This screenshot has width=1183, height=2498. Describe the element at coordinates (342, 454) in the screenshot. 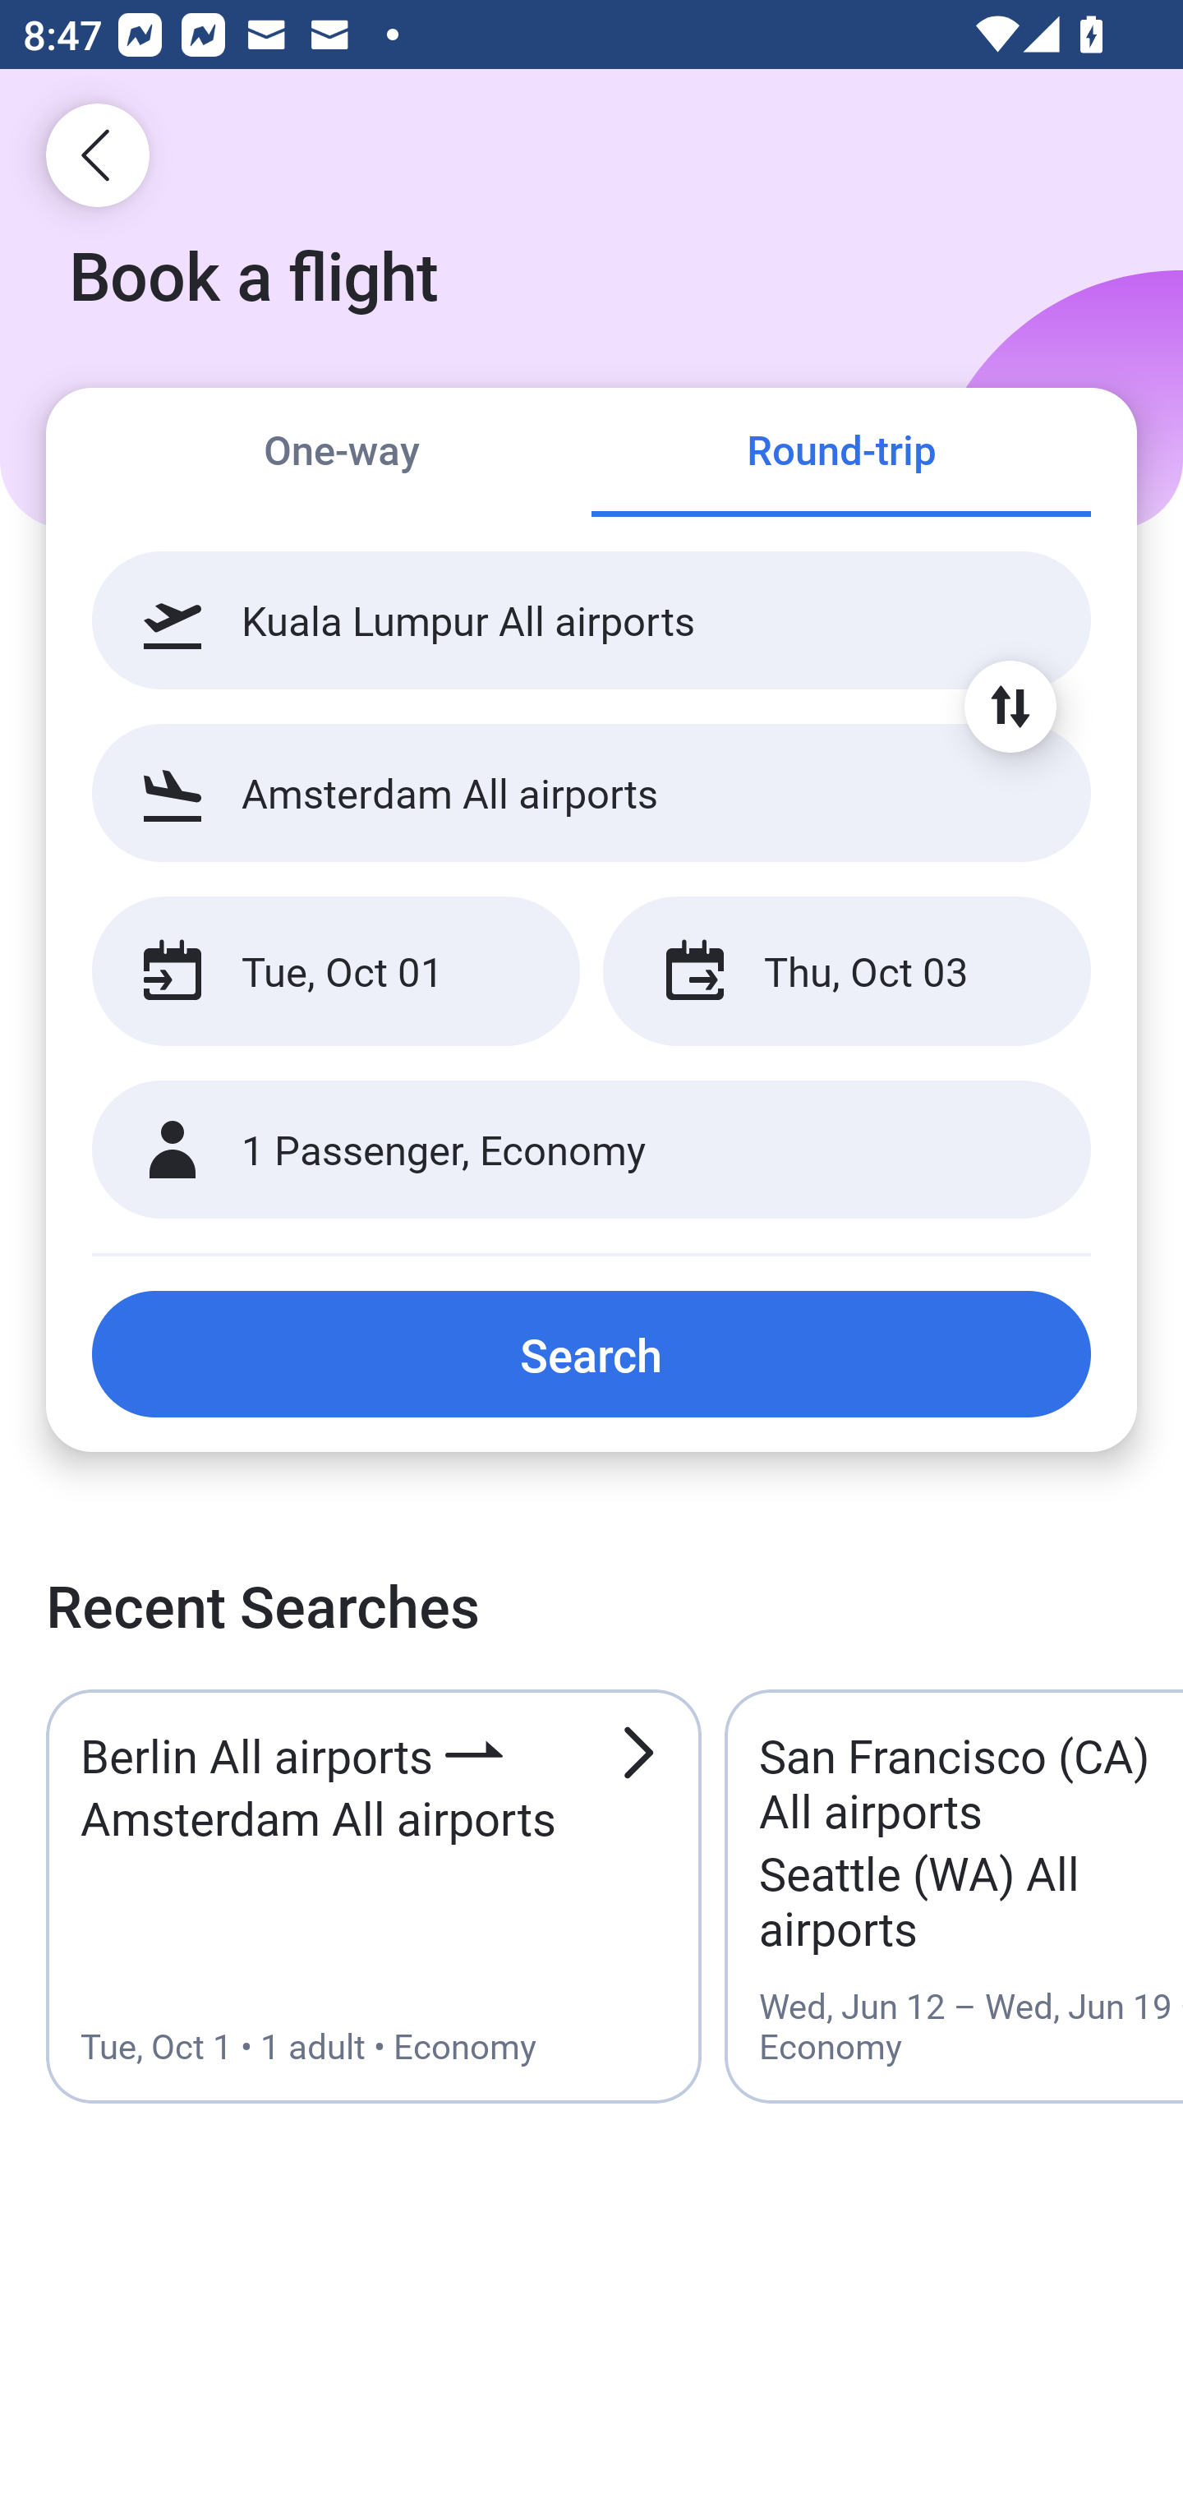

I see `One-way` at that location.